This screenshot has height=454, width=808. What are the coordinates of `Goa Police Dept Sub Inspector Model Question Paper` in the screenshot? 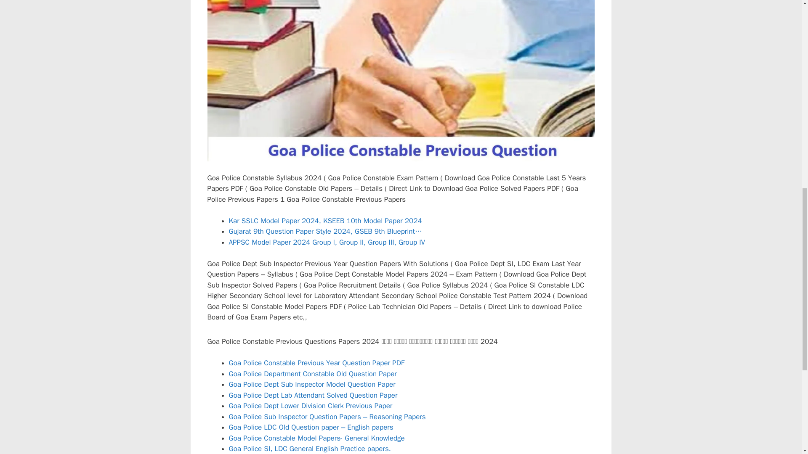 It's located at (312, 384).